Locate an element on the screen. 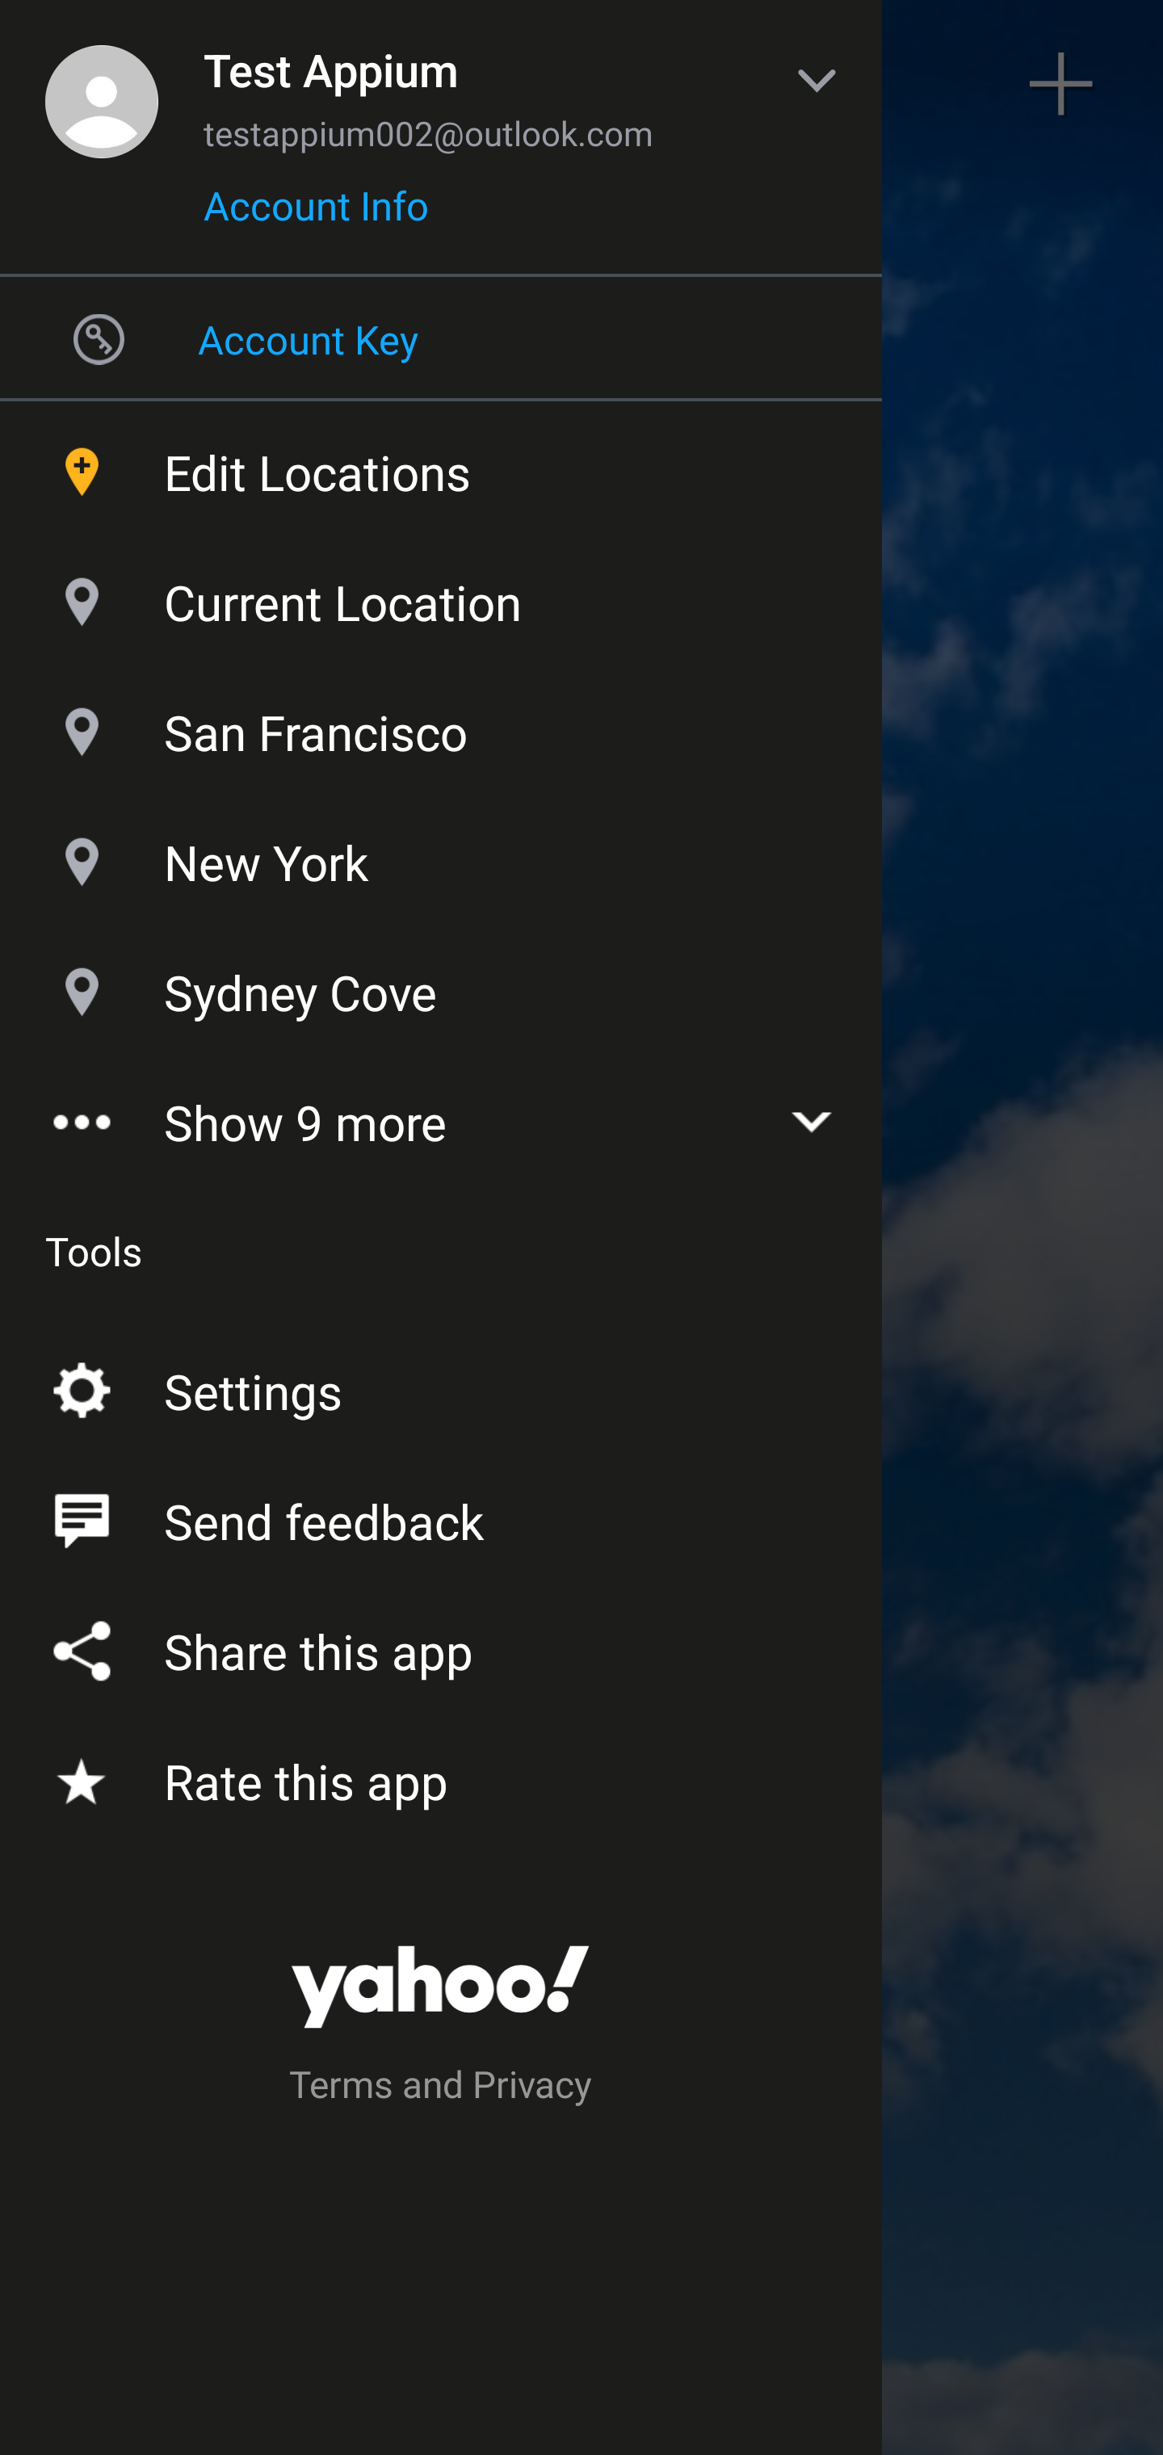  Current Location is located at coordinates (441, 594).